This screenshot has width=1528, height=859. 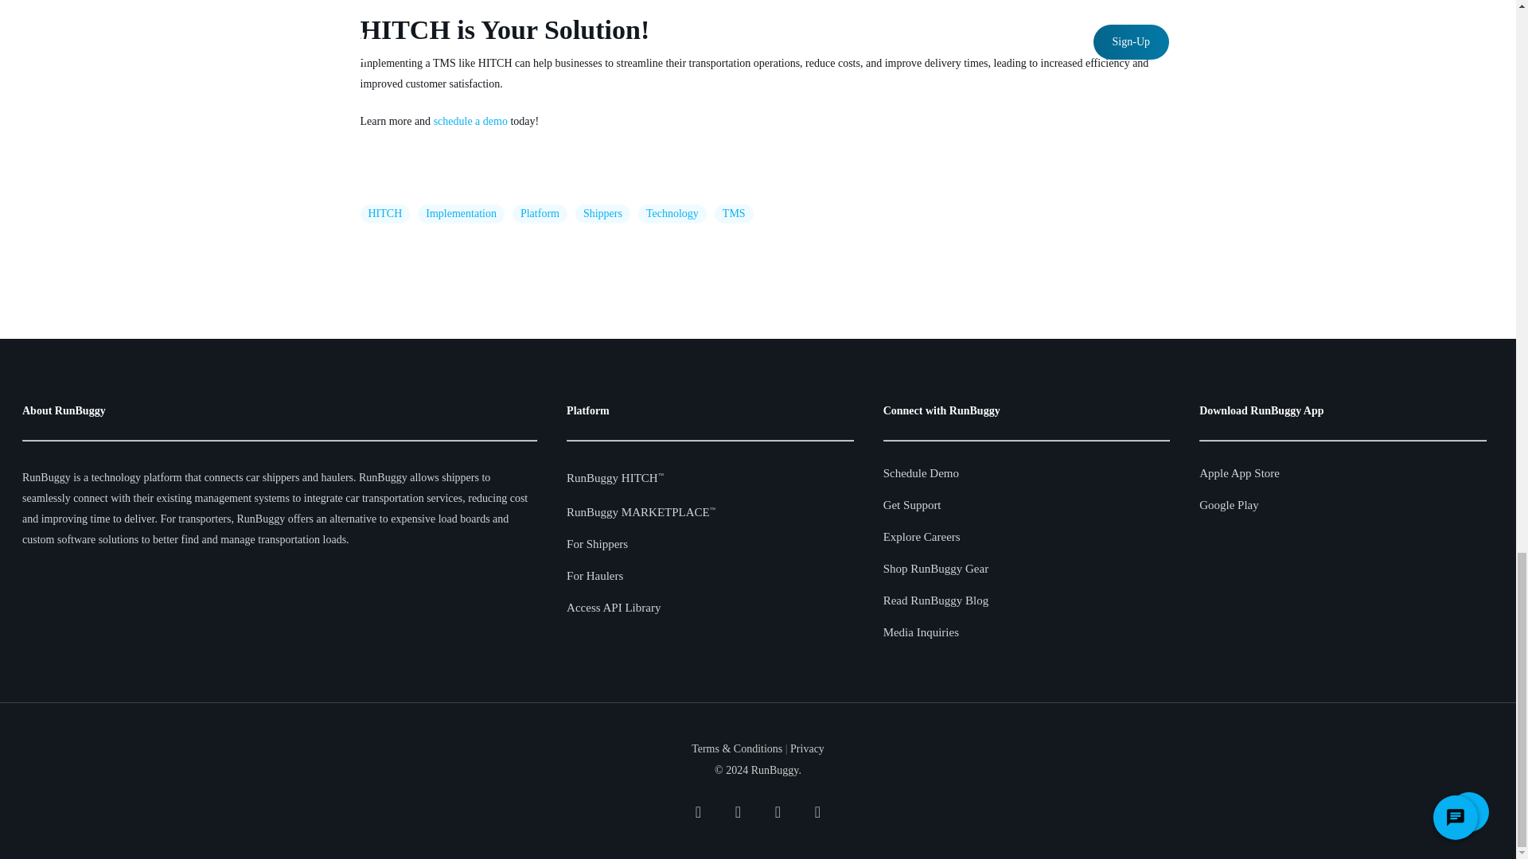 What do you see at coordinates (602, 213) in the screenshot?
I see `Shippers` at bounding box center [602, 213].